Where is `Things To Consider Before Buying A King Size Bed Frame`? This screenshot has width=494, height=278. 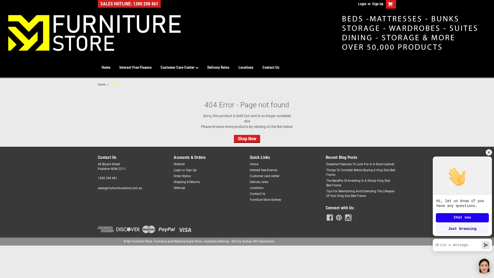
Things To Consider Before Buying A King Size Bed Frame is located at coordinates (361, 172).